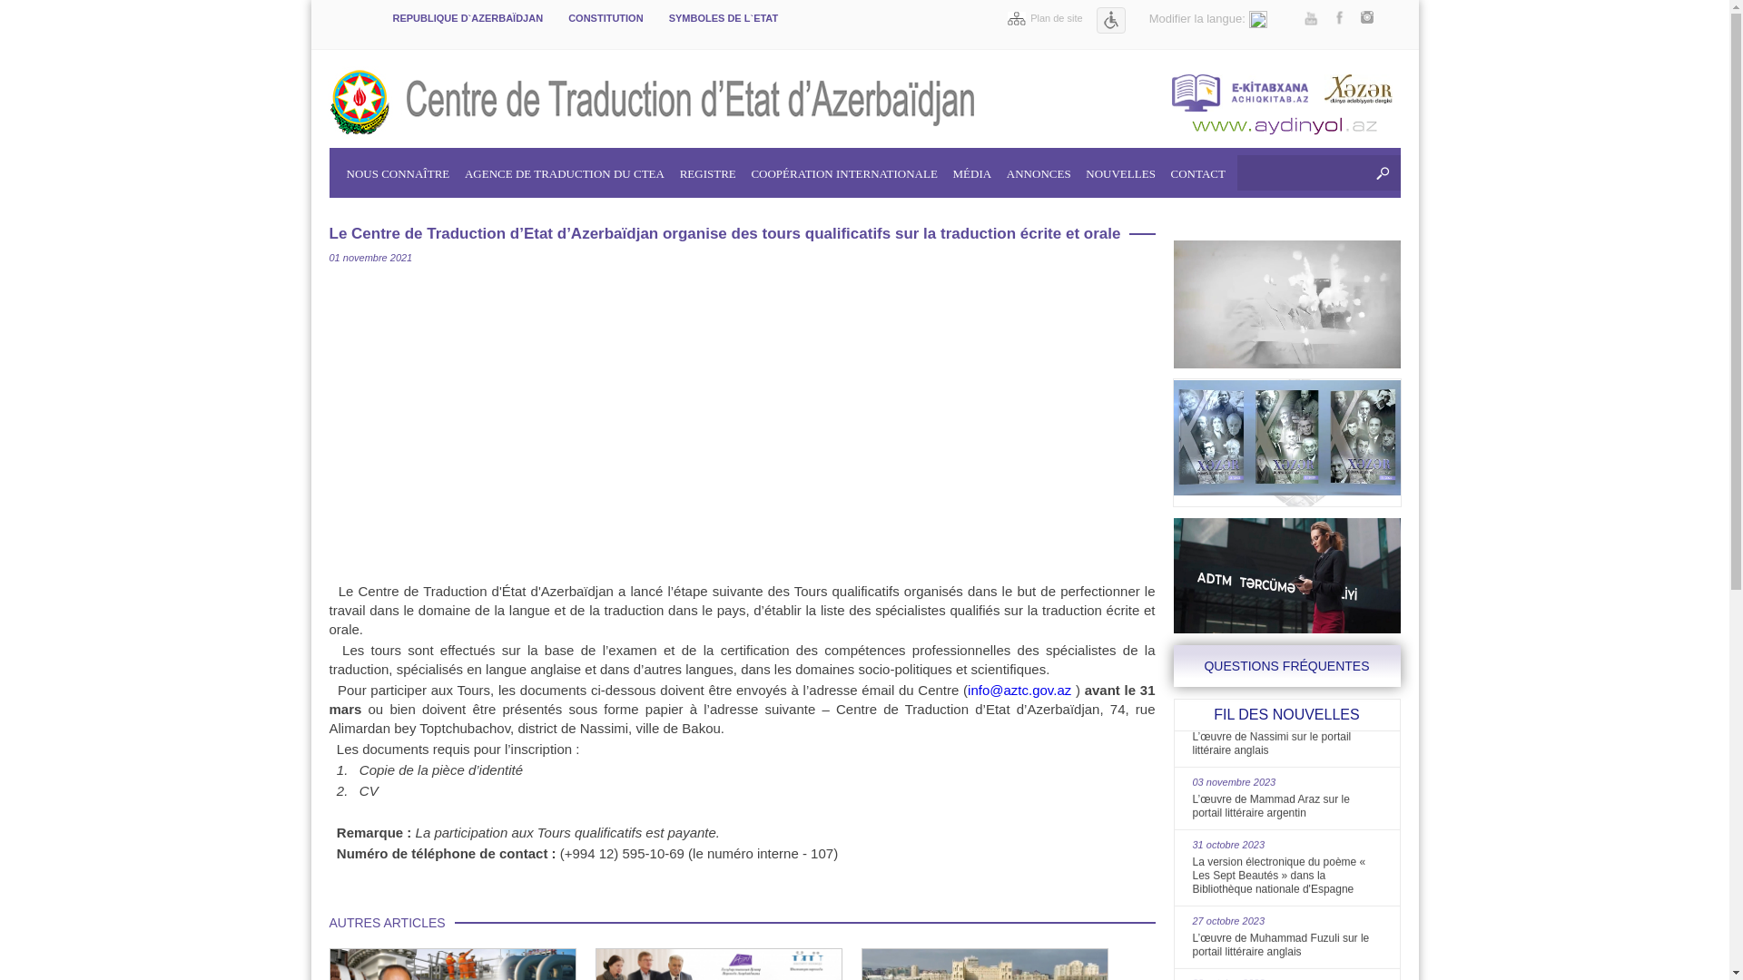 This screenshot has height=980, width=1743. I want to click on Plan de site, so click(1045, 18).